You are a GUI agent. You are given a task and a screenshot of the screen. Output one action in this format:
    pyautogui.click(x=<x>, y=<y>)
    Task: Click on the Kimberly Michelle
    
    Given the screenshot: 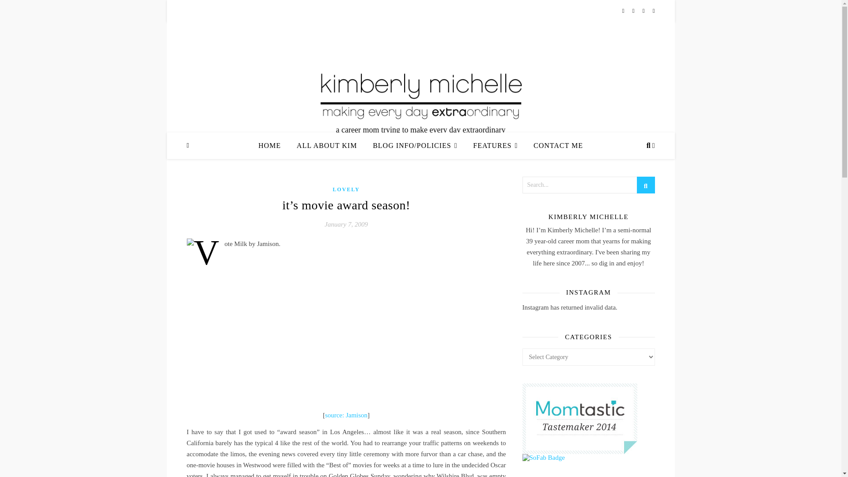 What is the action you would take?
    pyautogui.click(x=420, y=95)
    